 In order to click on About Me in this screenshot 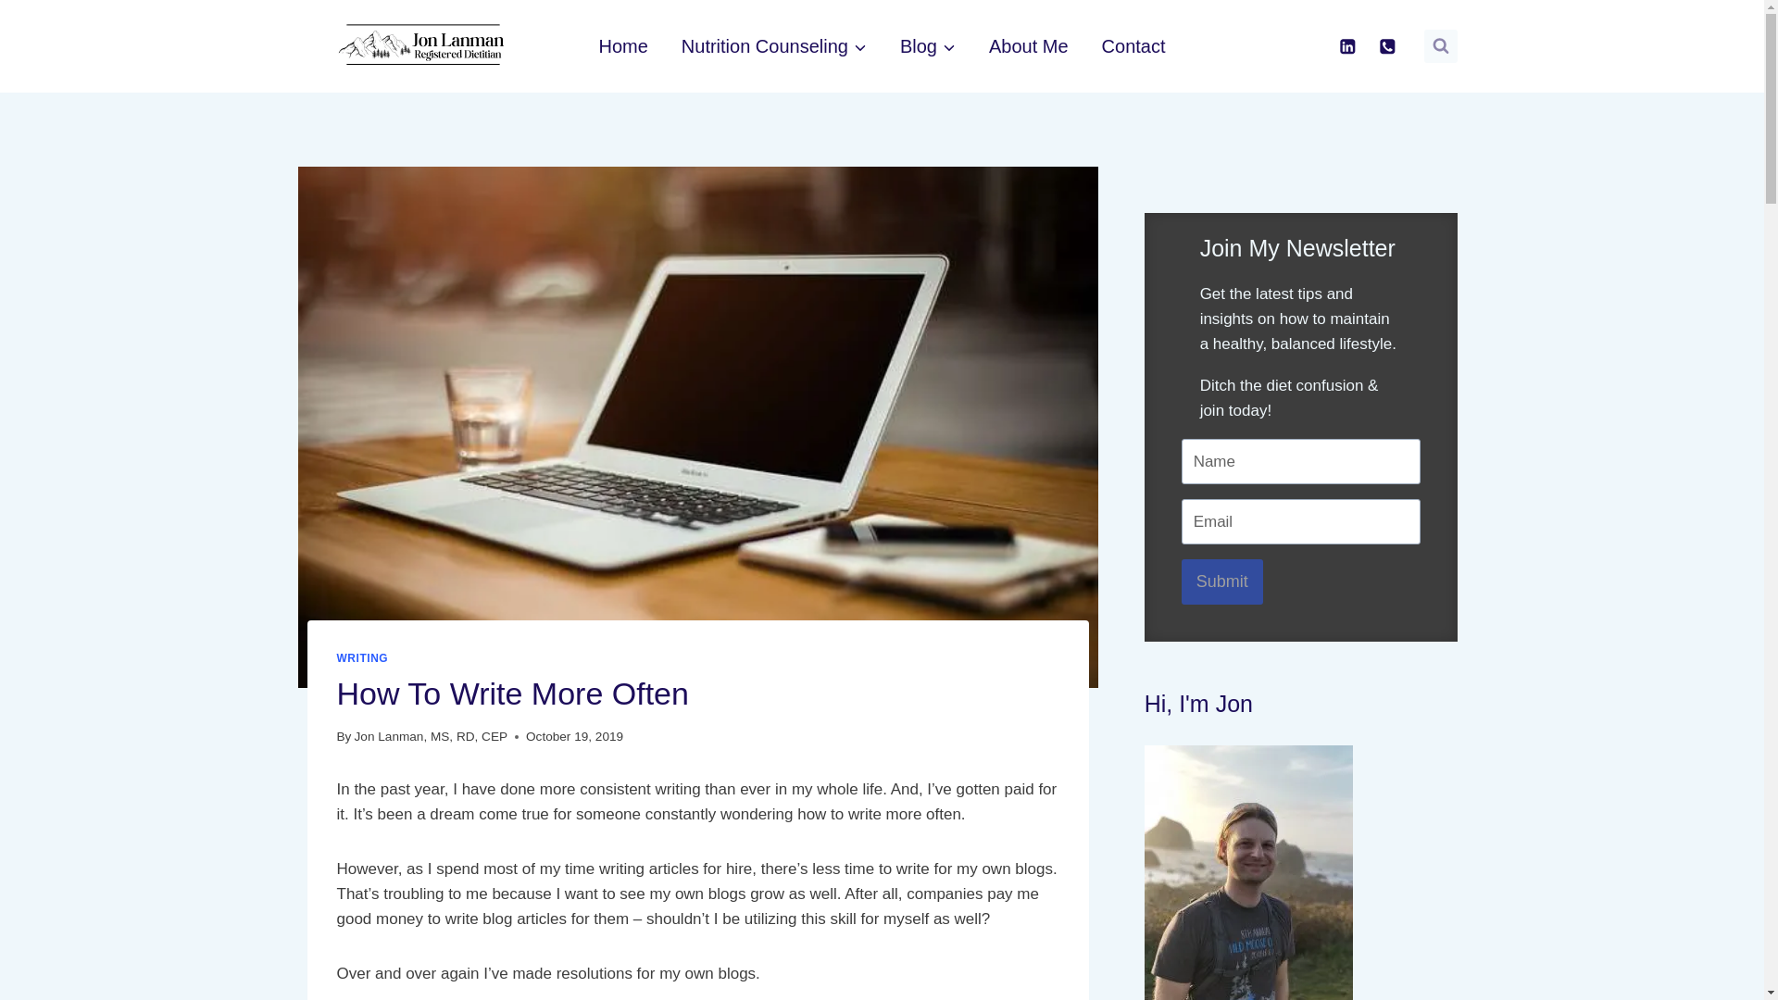, I will do `click(1028, 45)`.